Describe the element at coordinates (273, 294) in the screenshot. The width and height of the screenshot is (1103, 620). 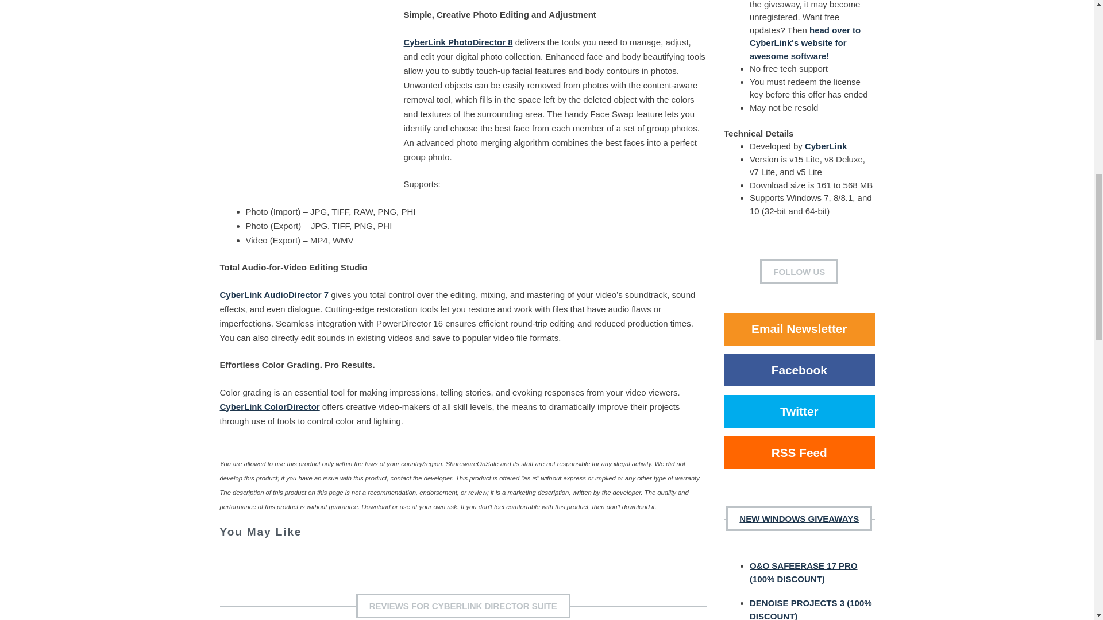
I see `CyberLink AudioDirector 7` at that location.